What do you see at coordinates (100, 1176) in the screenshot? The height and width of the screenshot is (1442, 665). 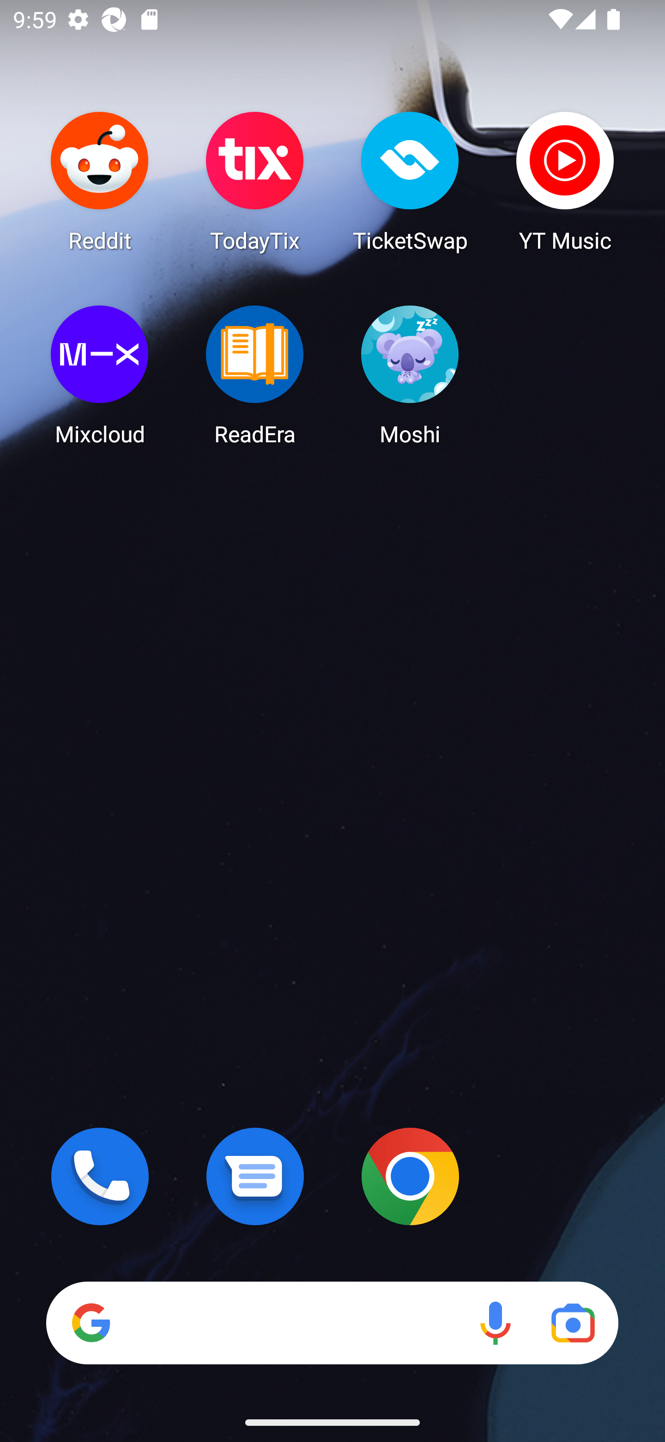 I see `Phone` at bounding box center [100, 1176].